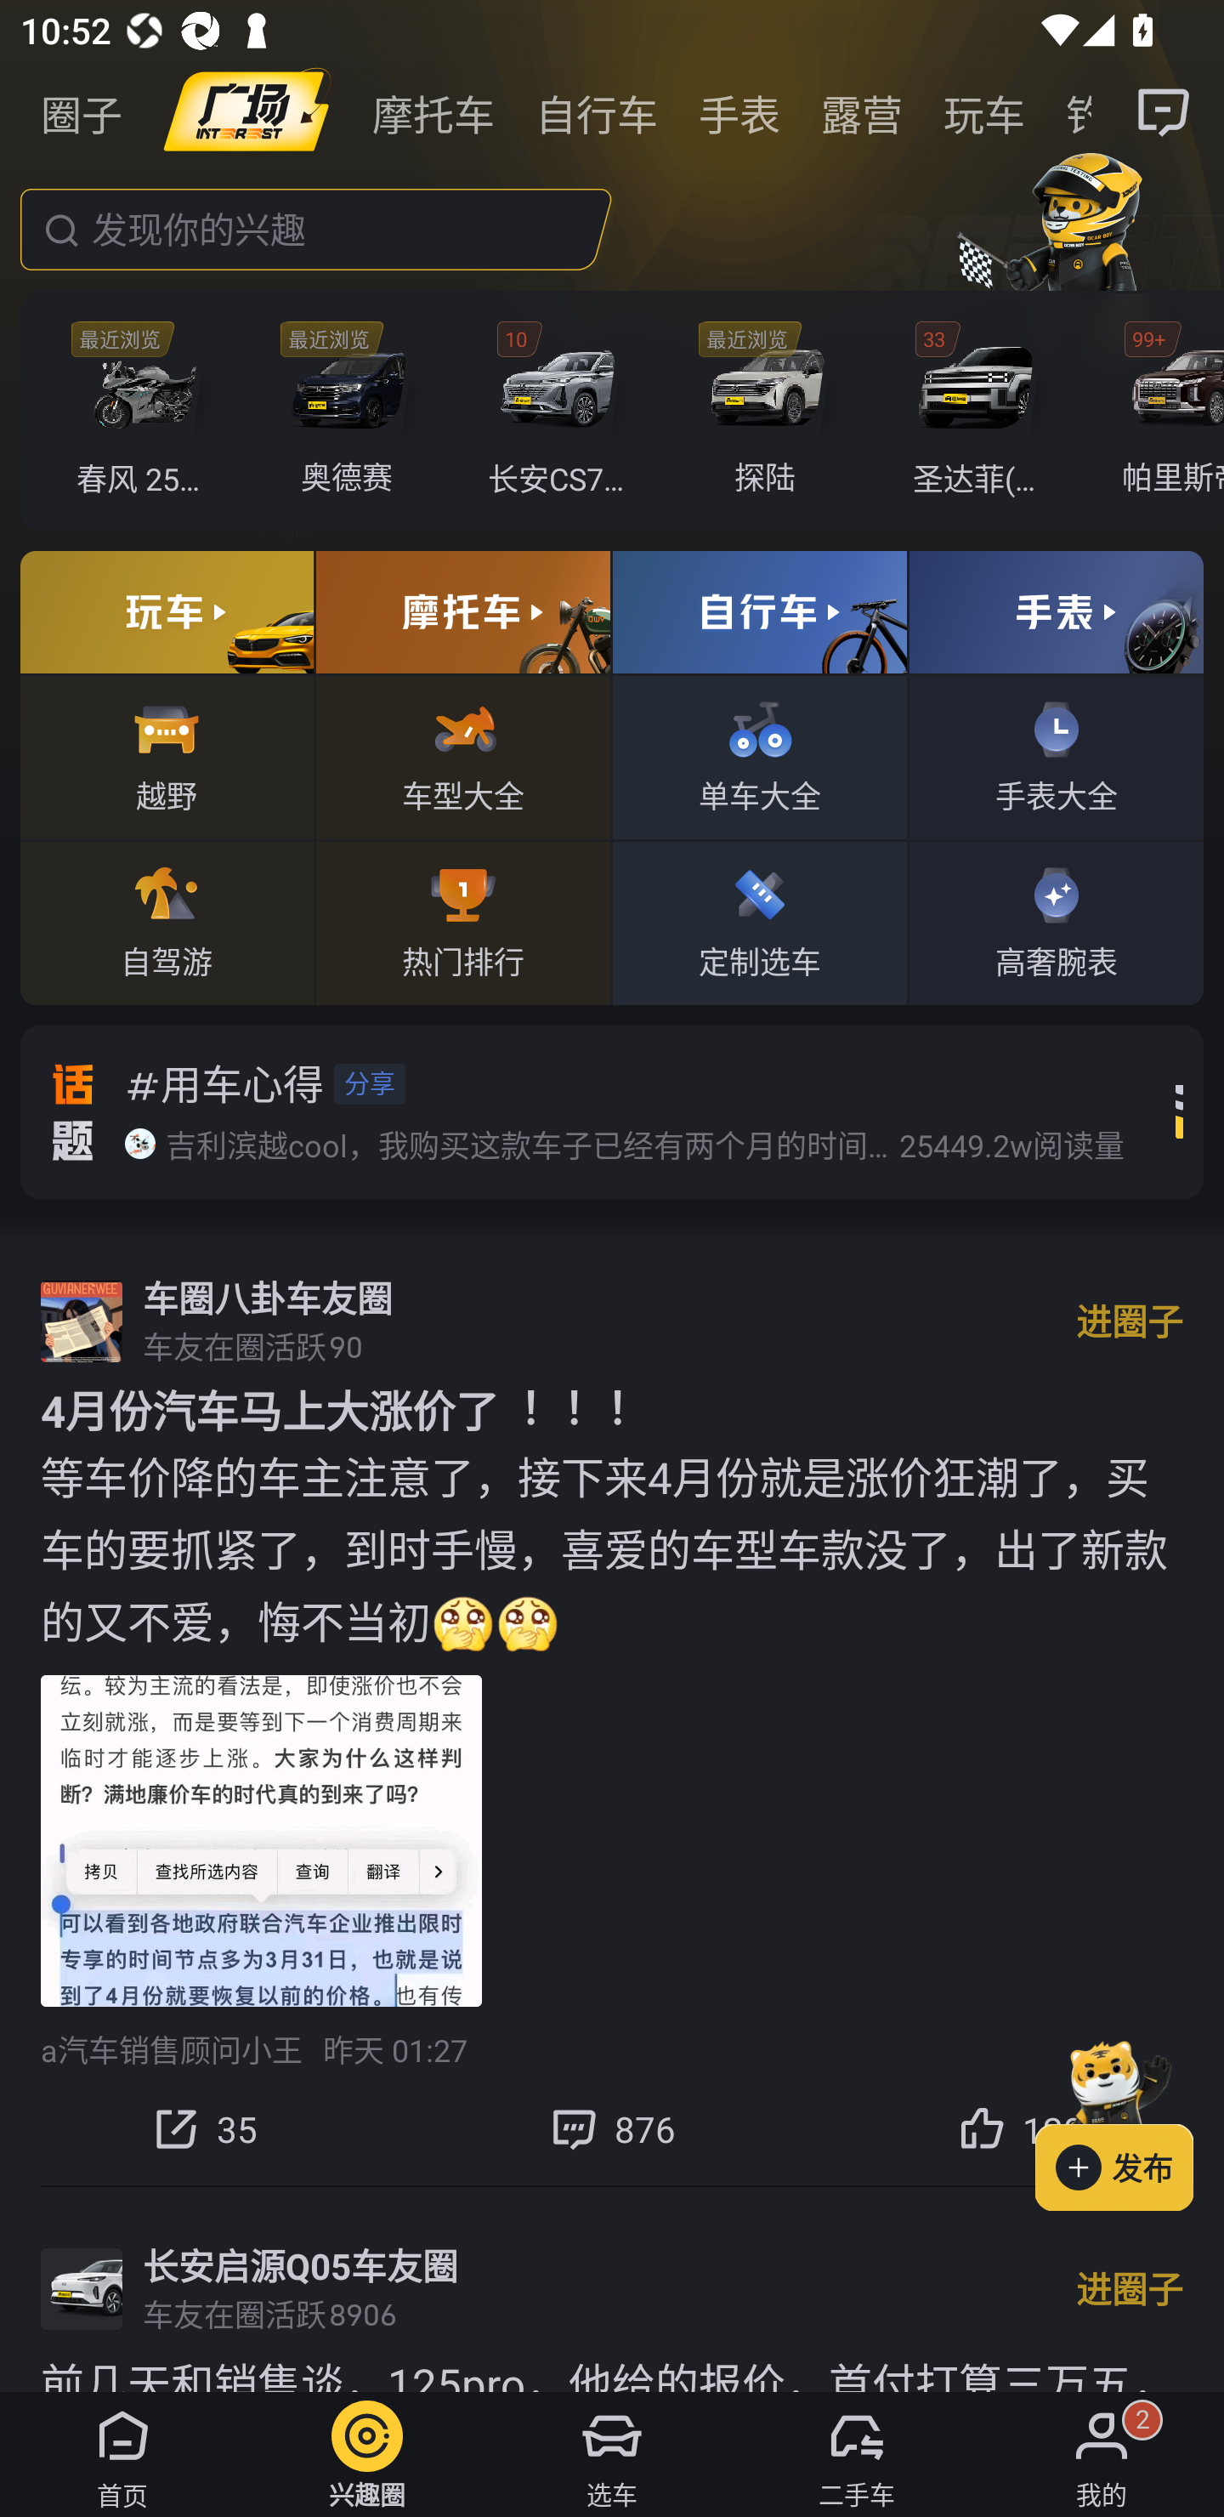  I want to click on 10 长安CS75 PLUS, so click(563, 412).